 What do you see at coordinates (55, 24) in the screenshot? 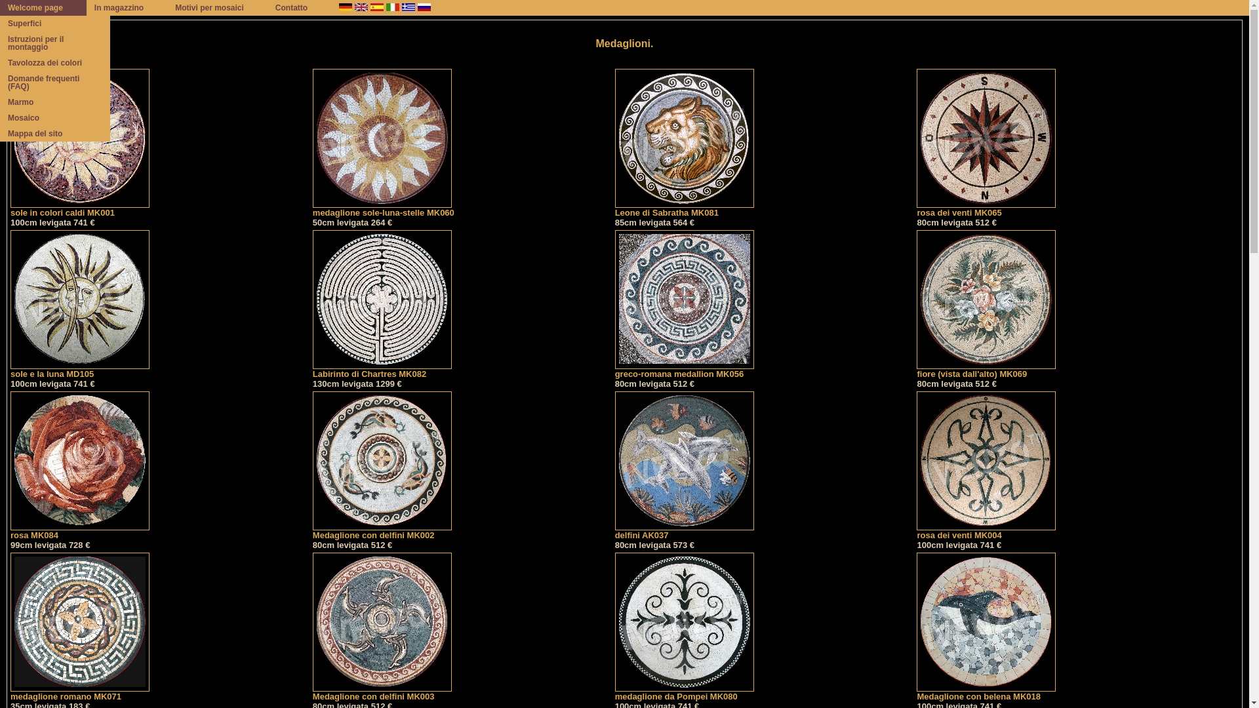
I see `Superfici` at bounding box center [55, 24].